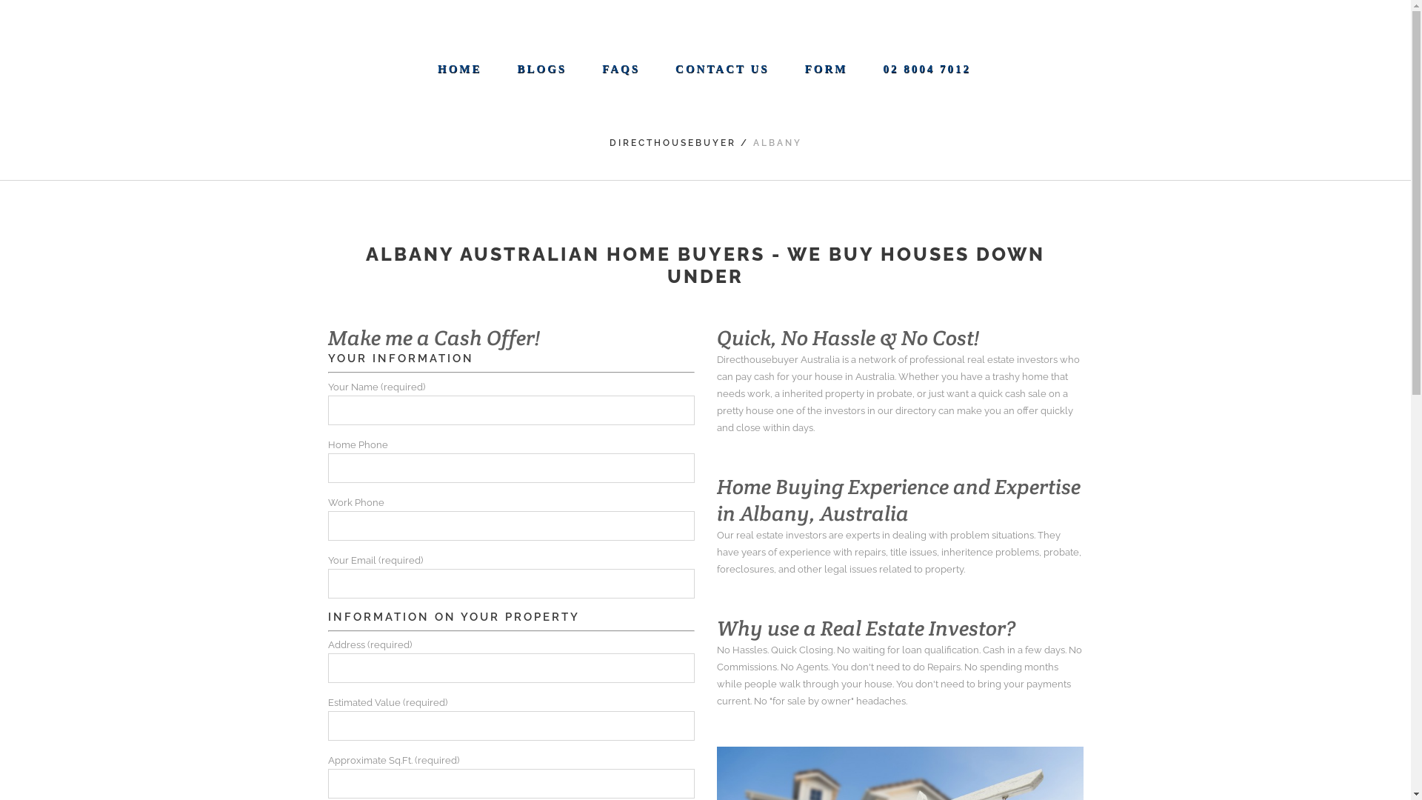  I want to click on HOME, so click(460, 69).